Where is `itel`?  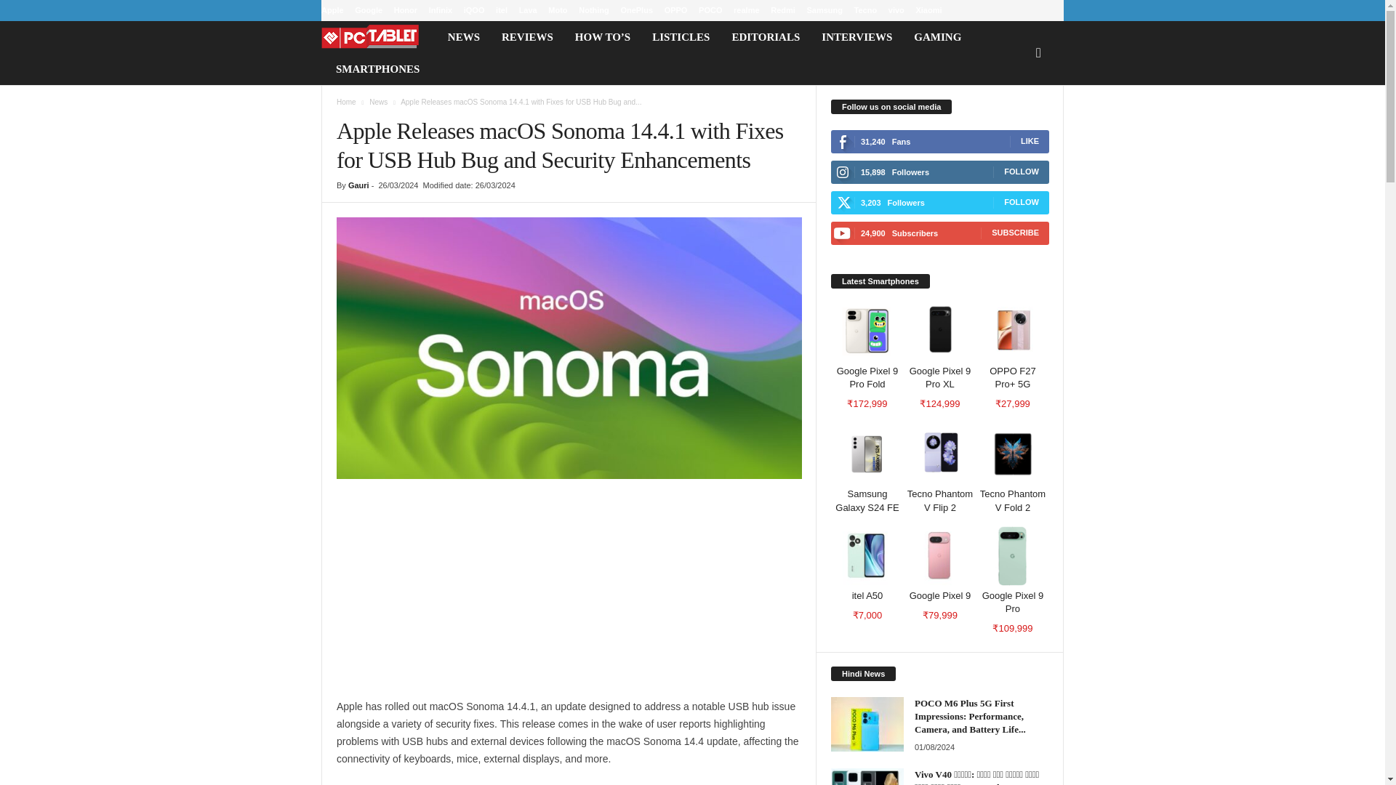 itel is located at coordinates (502, 10).